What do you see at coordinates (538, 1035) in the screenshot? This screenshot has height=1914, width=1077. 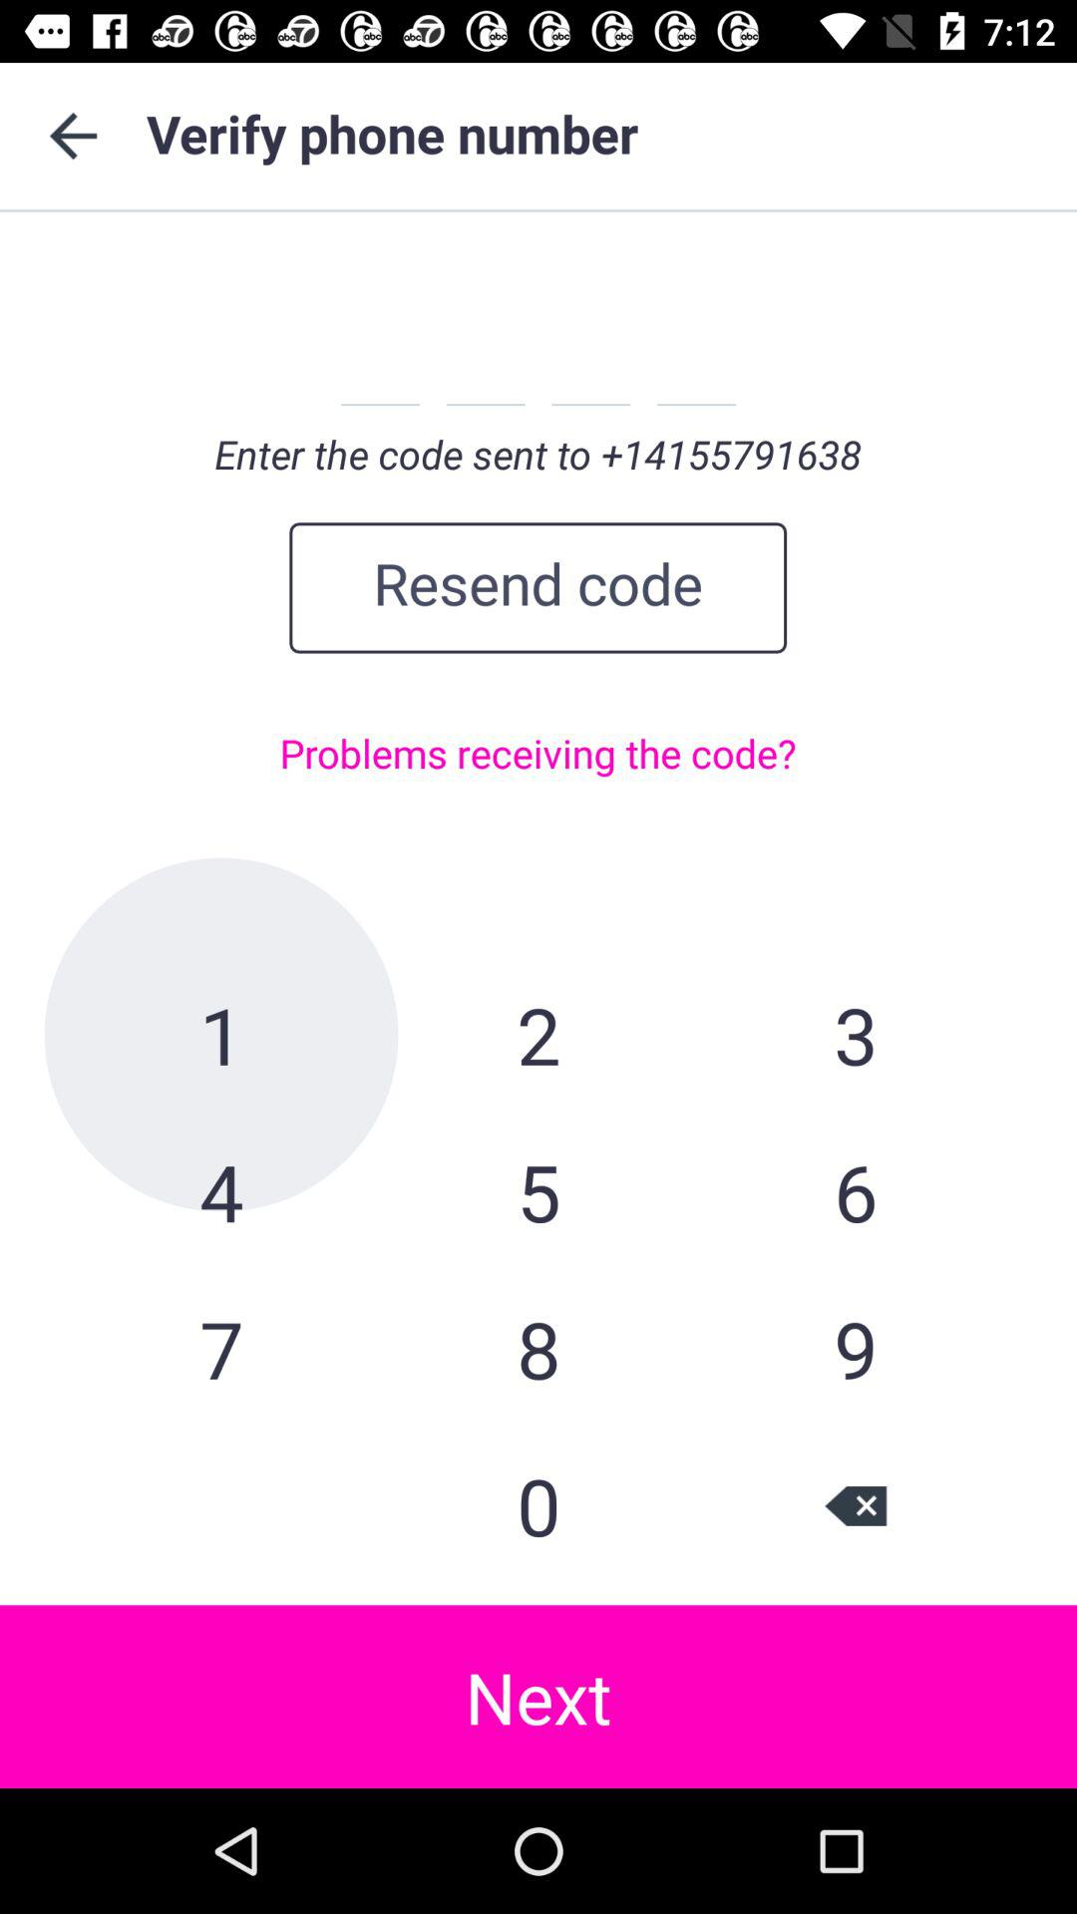 I see `2` at bounding box center [538, 1035].